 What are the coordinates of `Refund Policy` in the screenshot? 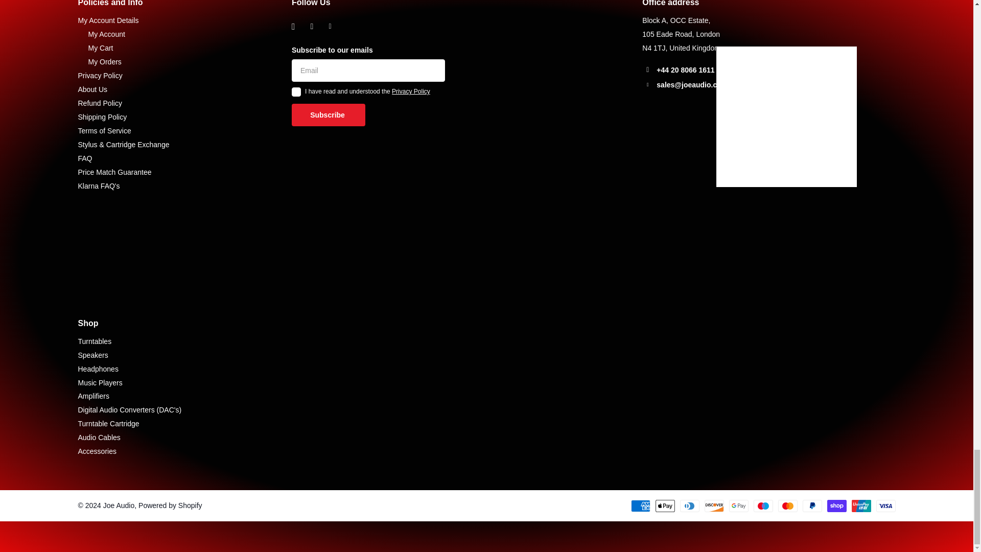 It's located at (99, 103).